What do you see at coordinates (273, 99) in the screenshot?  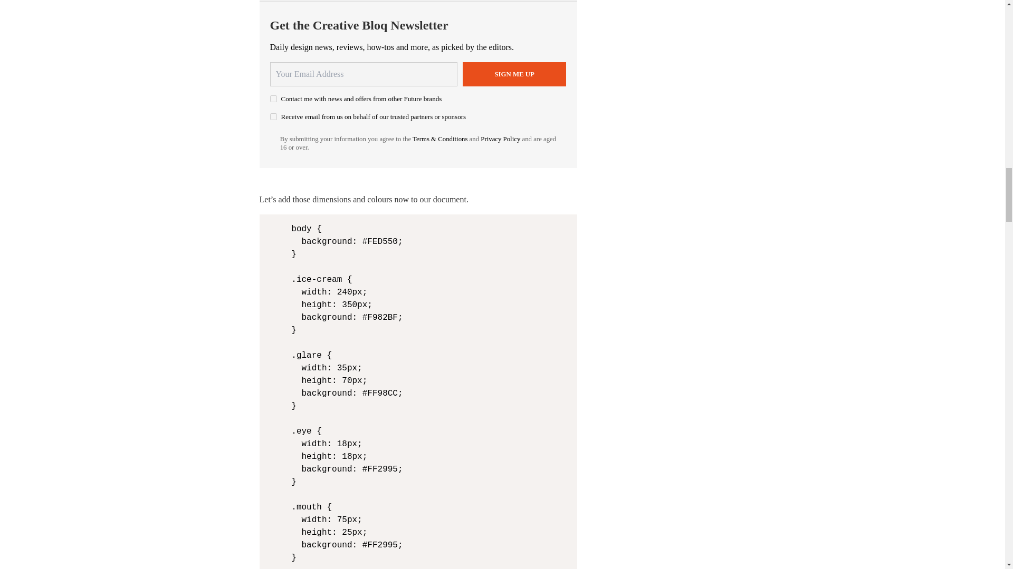 I see `on` at bounding box center [273, 99].